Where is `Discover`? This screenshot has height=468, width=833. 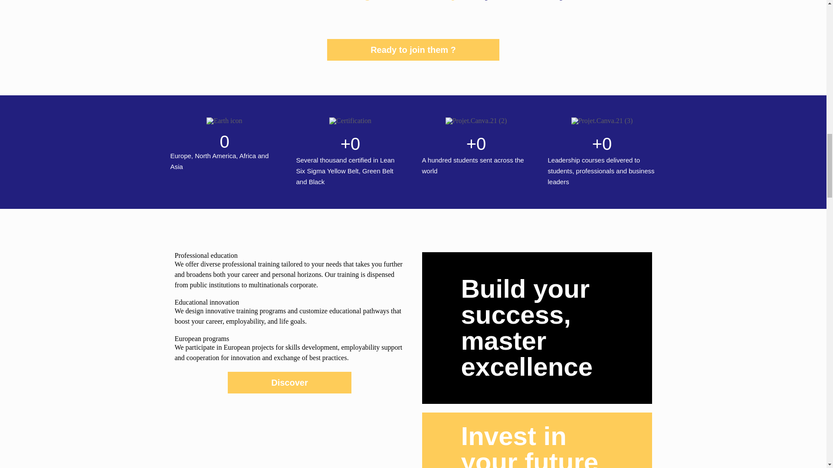 Discover is located at coordinates (289, 382).